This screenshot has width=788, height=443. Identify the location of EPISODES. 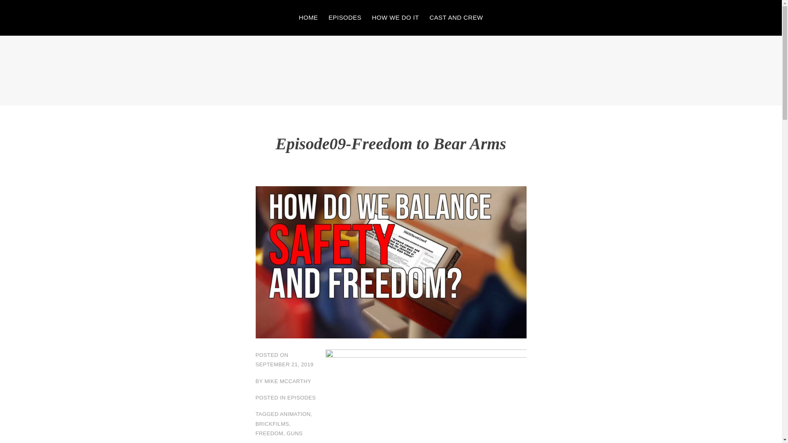
(345, 18).